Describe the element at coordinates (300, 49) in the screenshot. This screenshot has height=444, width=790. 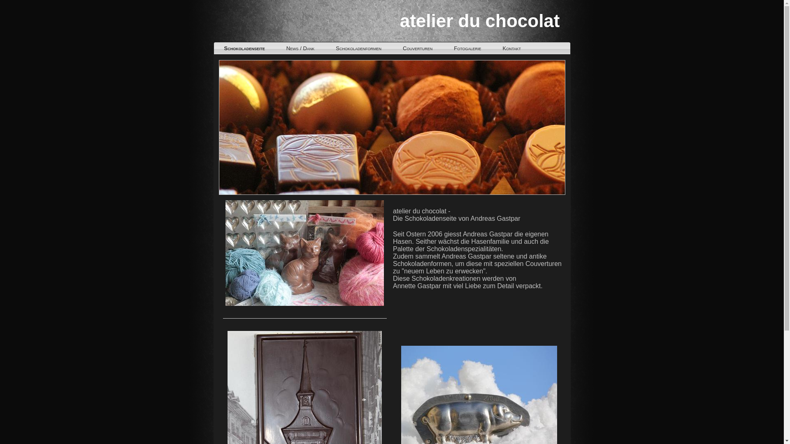
I see `News / Dank` at that location.